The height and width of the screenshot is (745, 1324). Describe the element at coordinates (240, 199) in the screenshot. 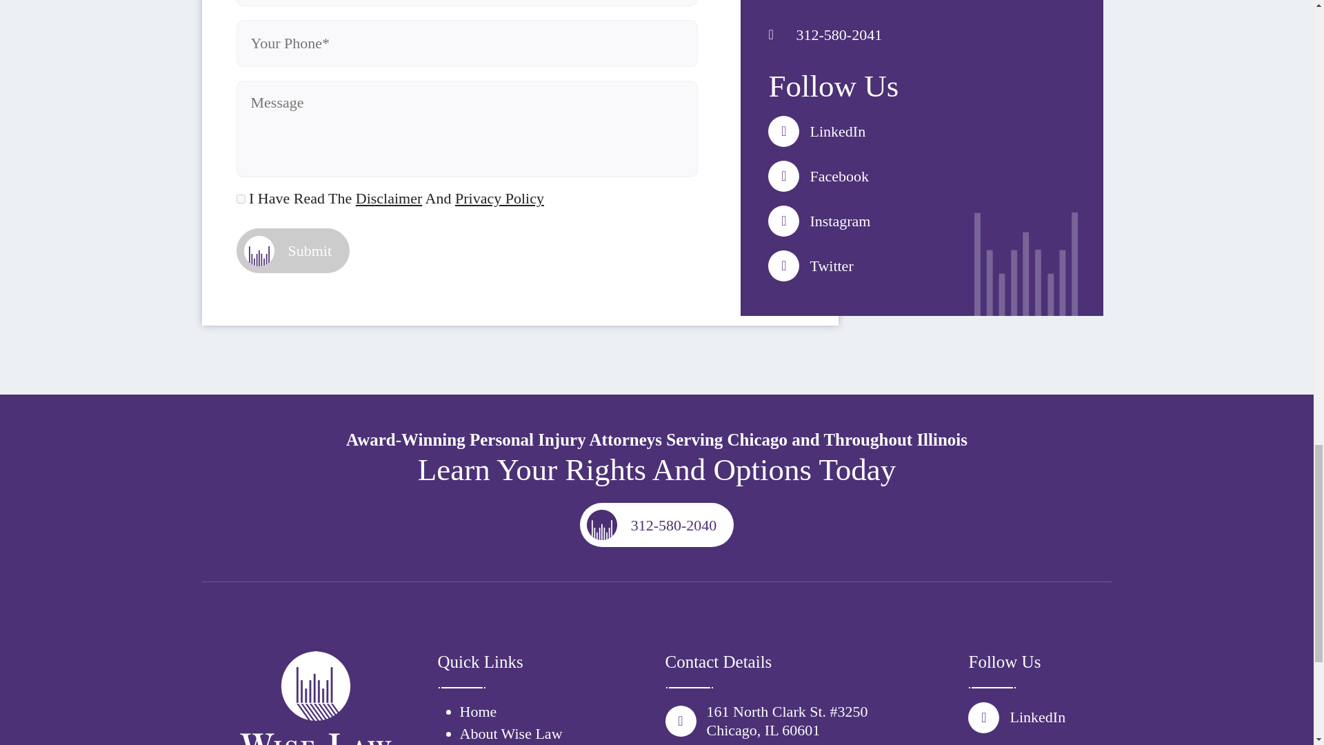

I see `1` at that location.